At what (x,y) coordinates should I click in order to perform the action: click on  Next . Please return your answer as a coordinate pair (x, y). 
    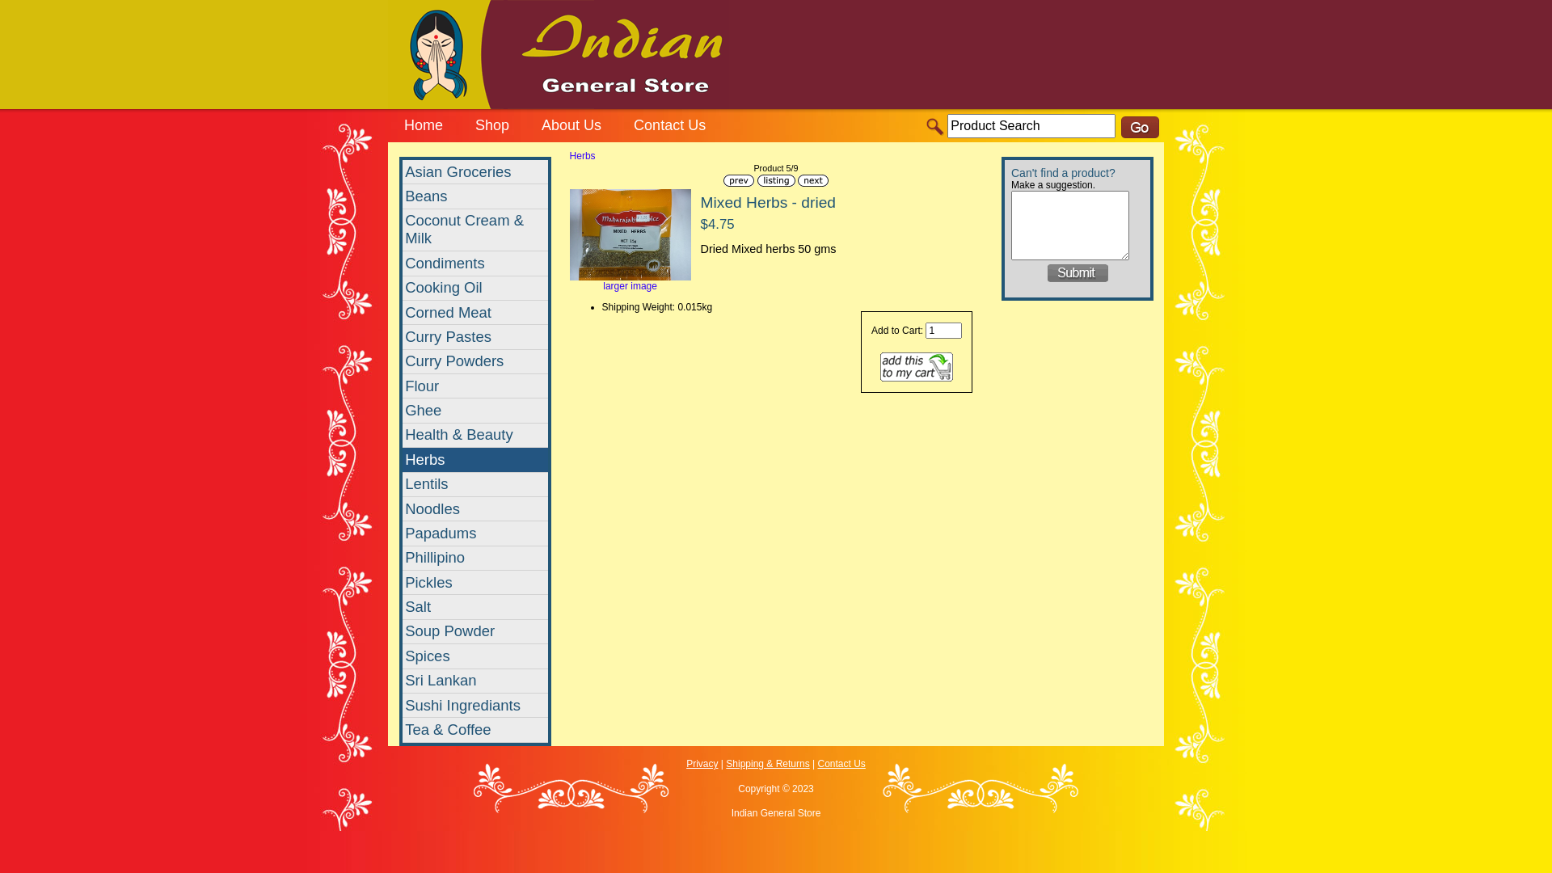
    Looking at the image, I should click on (813, 181).